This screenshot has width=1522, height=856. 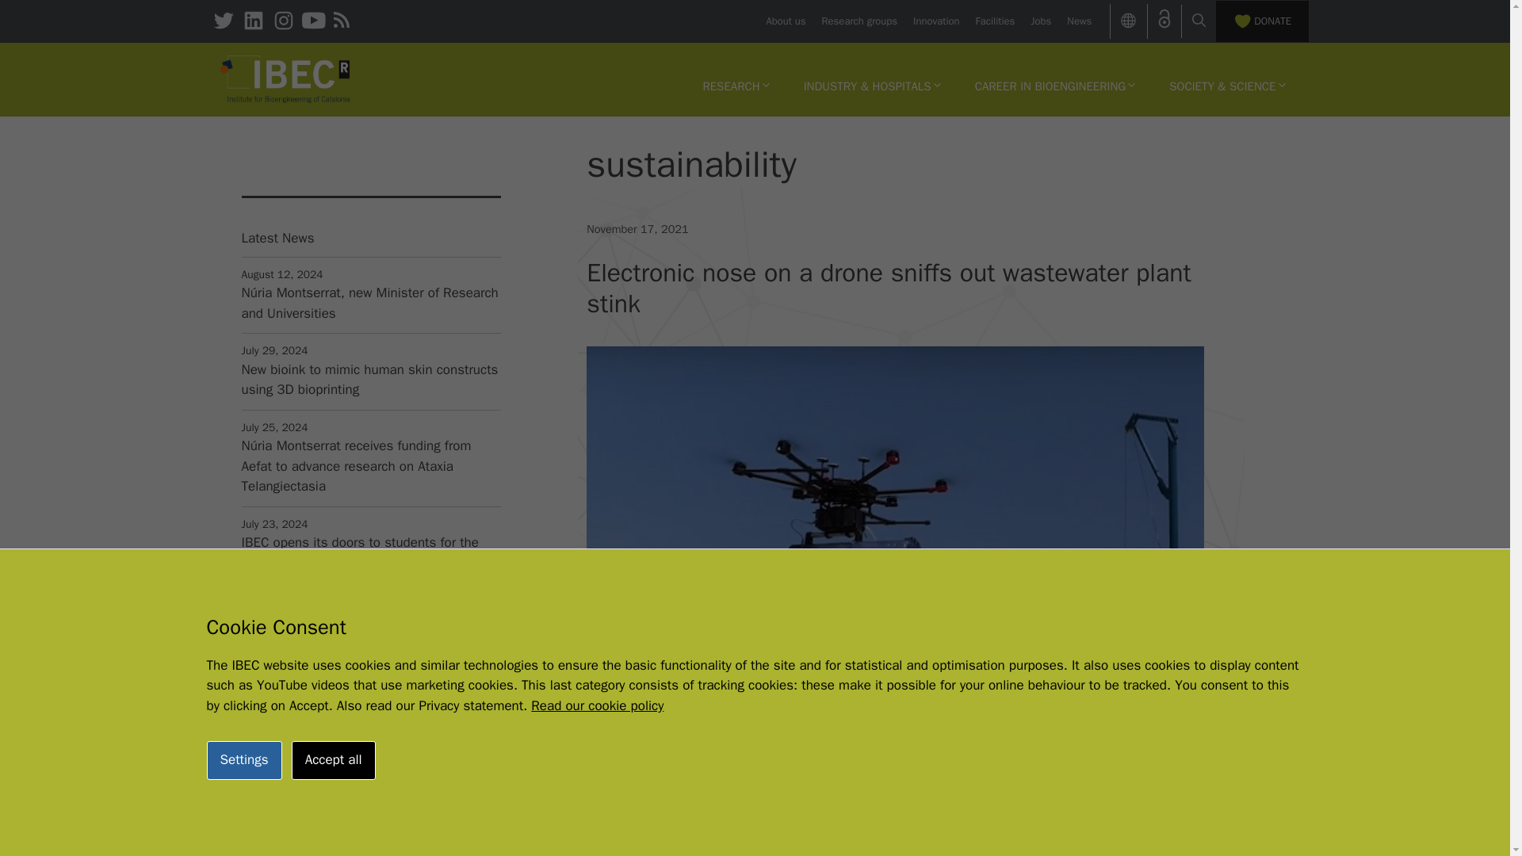 What do you see at coordinates (785, 21) in the screenshot?
I see `About us` at bounding box center [785, 21].